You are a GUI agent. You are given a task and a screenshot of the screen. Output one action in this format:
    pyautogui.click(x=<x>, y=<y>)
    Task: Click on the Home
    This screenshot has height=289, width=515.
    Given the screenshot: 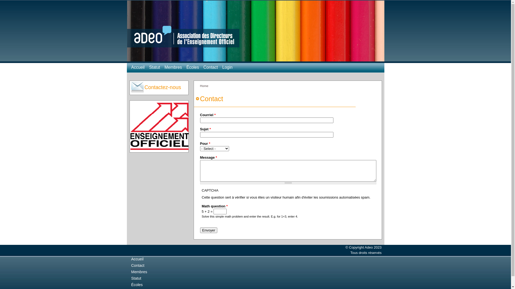 What is the action you would take?
    pyautogui.click(x=255, y=62)
    